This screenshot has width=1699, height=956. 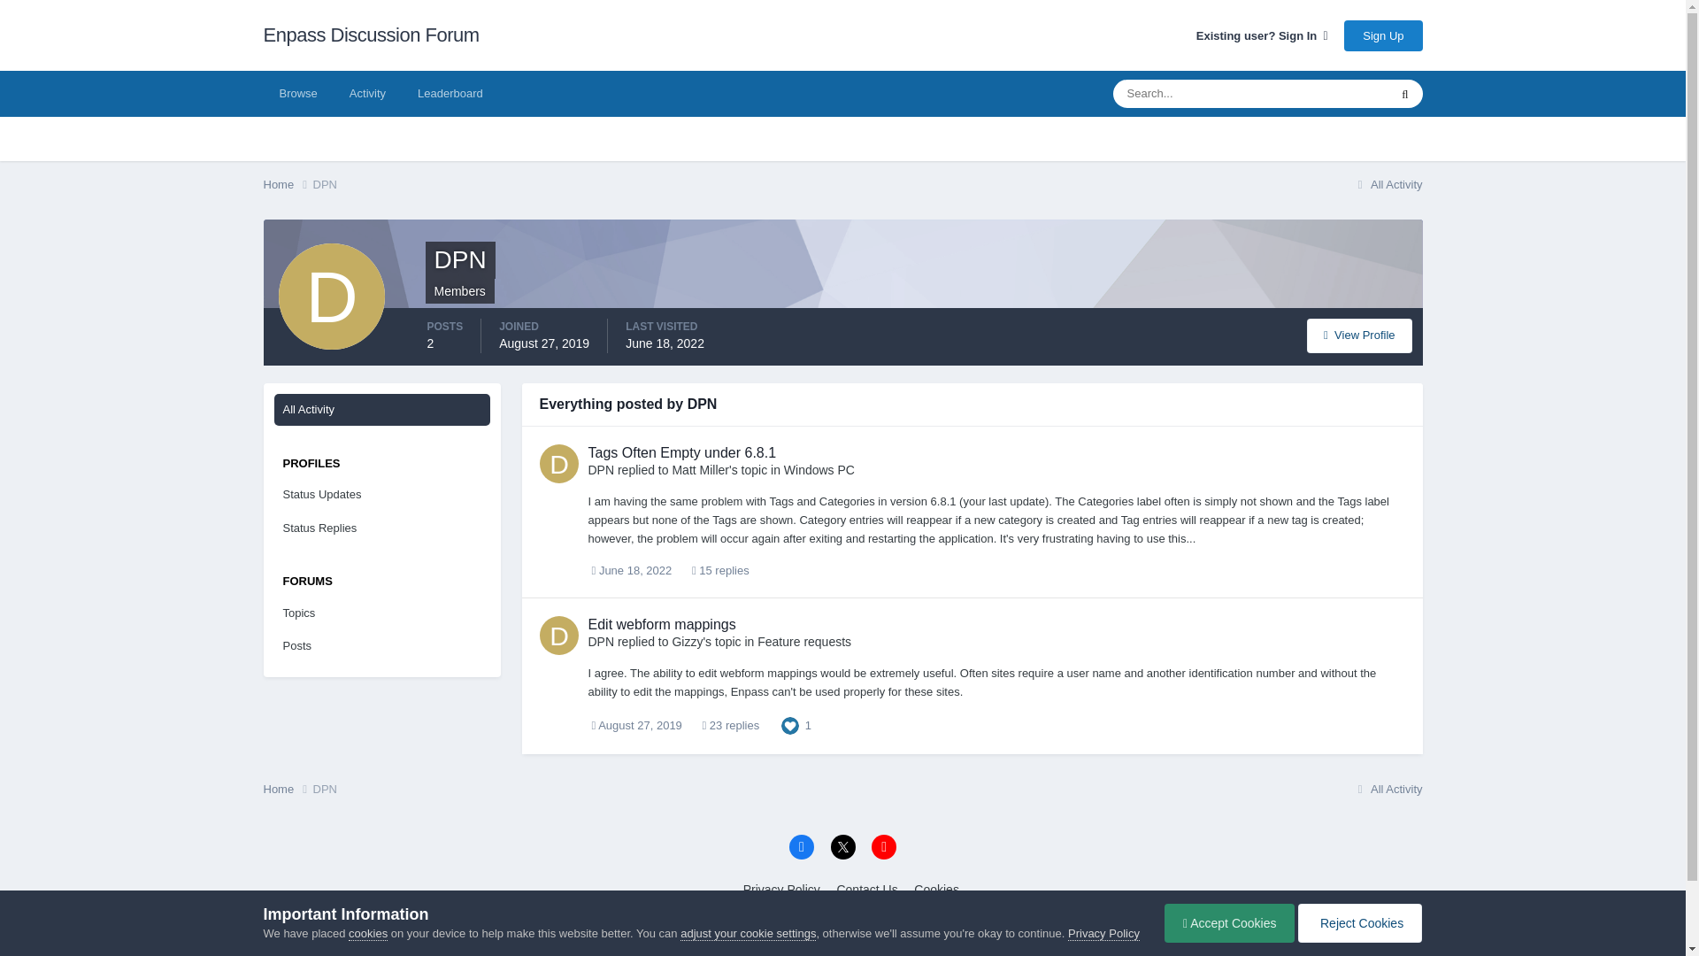 I want to click on All Activity, so click(x=382, y=409).